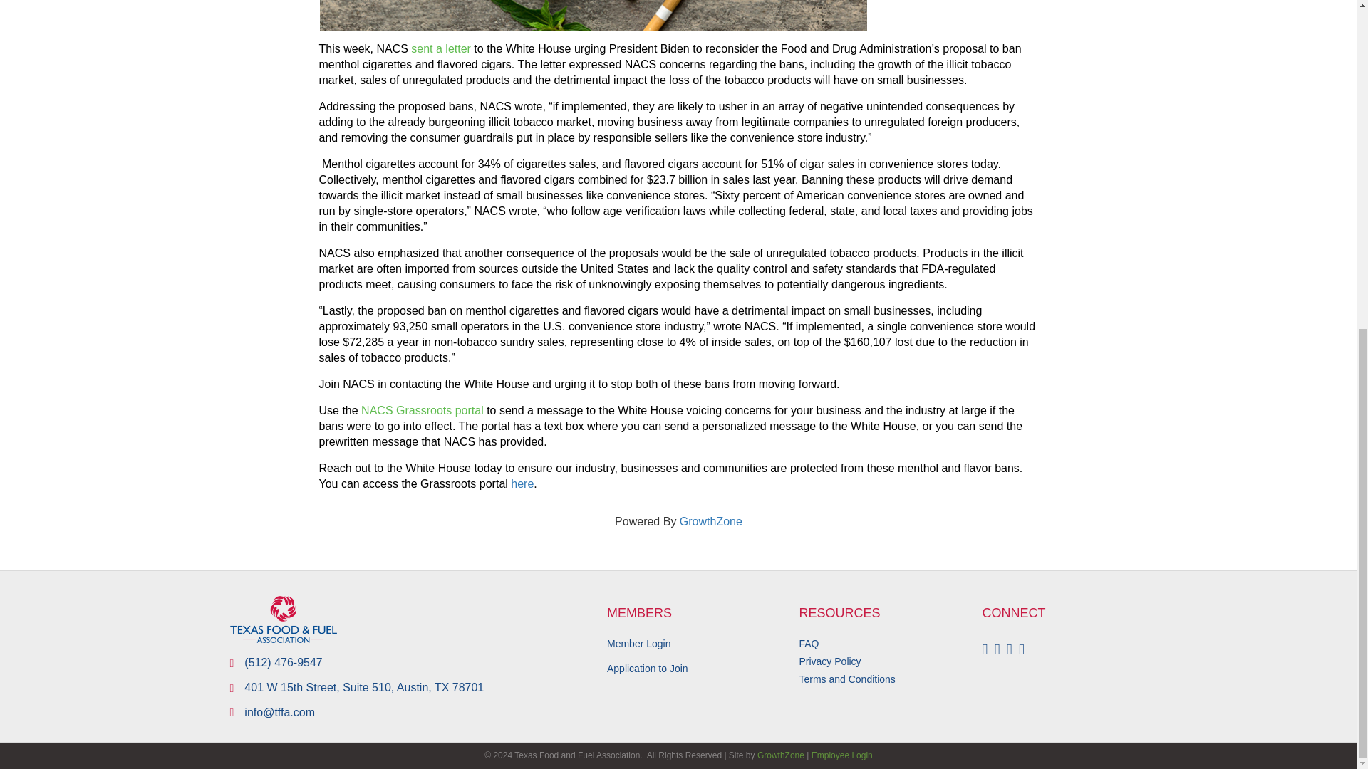 This screenshot has height=769, width=1368. What do you see at coordinates (283, 619) in the screenshot?
I see `tffa logo transparent 552x242` at bounding box center [283, 619].